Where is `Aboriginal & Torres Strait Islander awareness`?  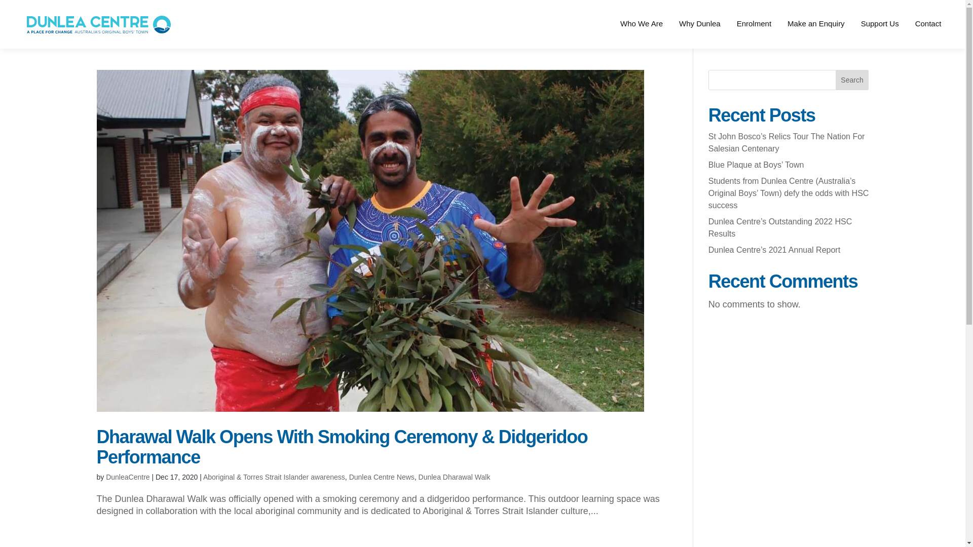 Aboriginal & Torres Strait Islander awareness is located at coordinates (274, 477).